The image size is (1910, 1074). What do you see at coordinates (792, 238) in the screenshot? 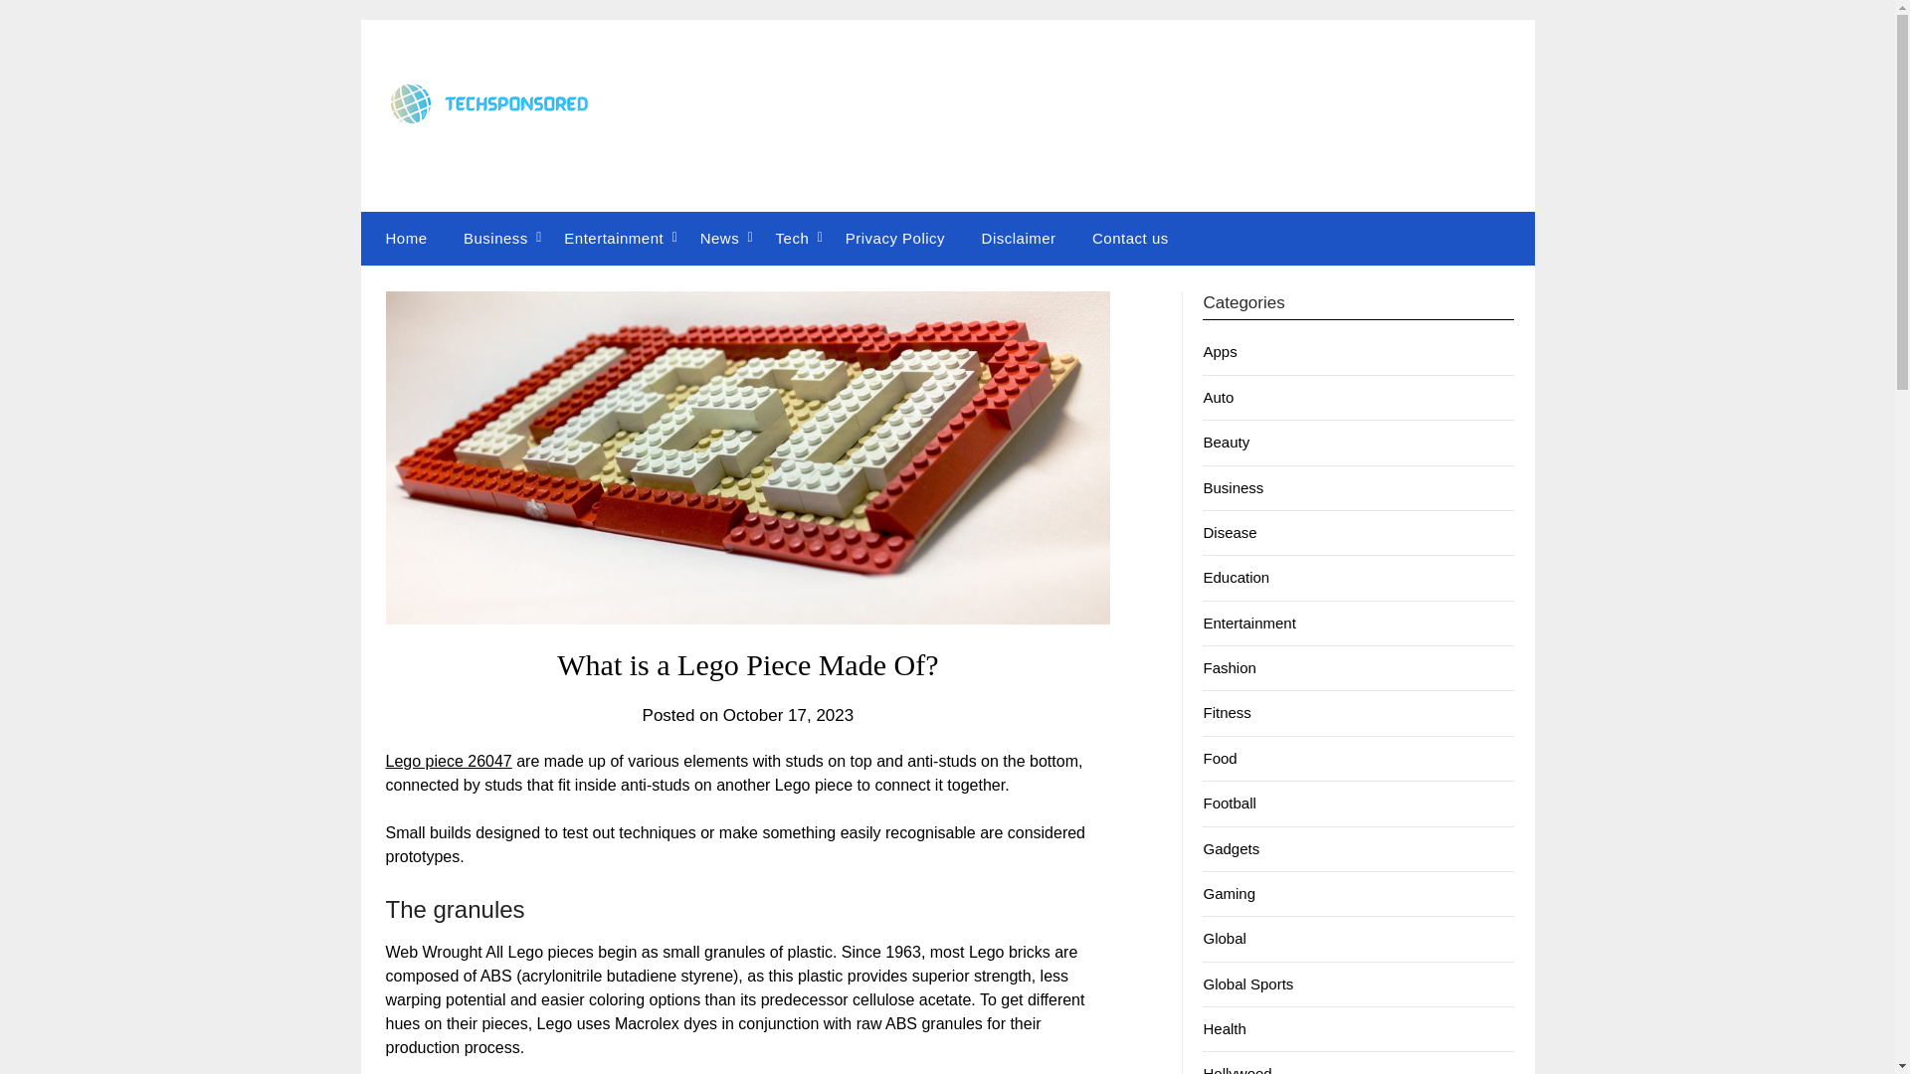
I see `Tech` at bounding box center [792, 238].